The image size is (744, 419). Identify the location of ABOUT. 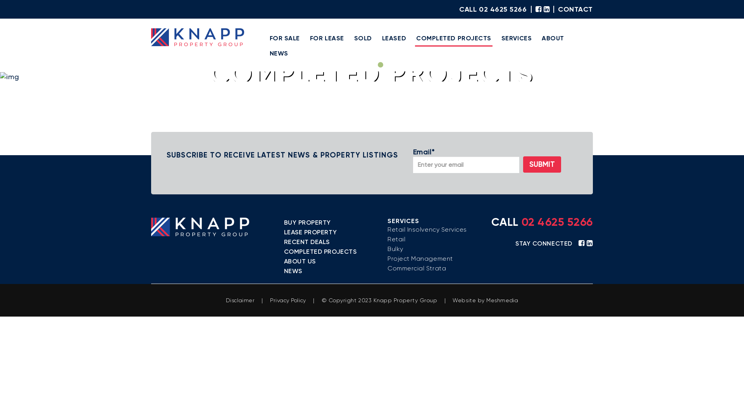
(553, 39).